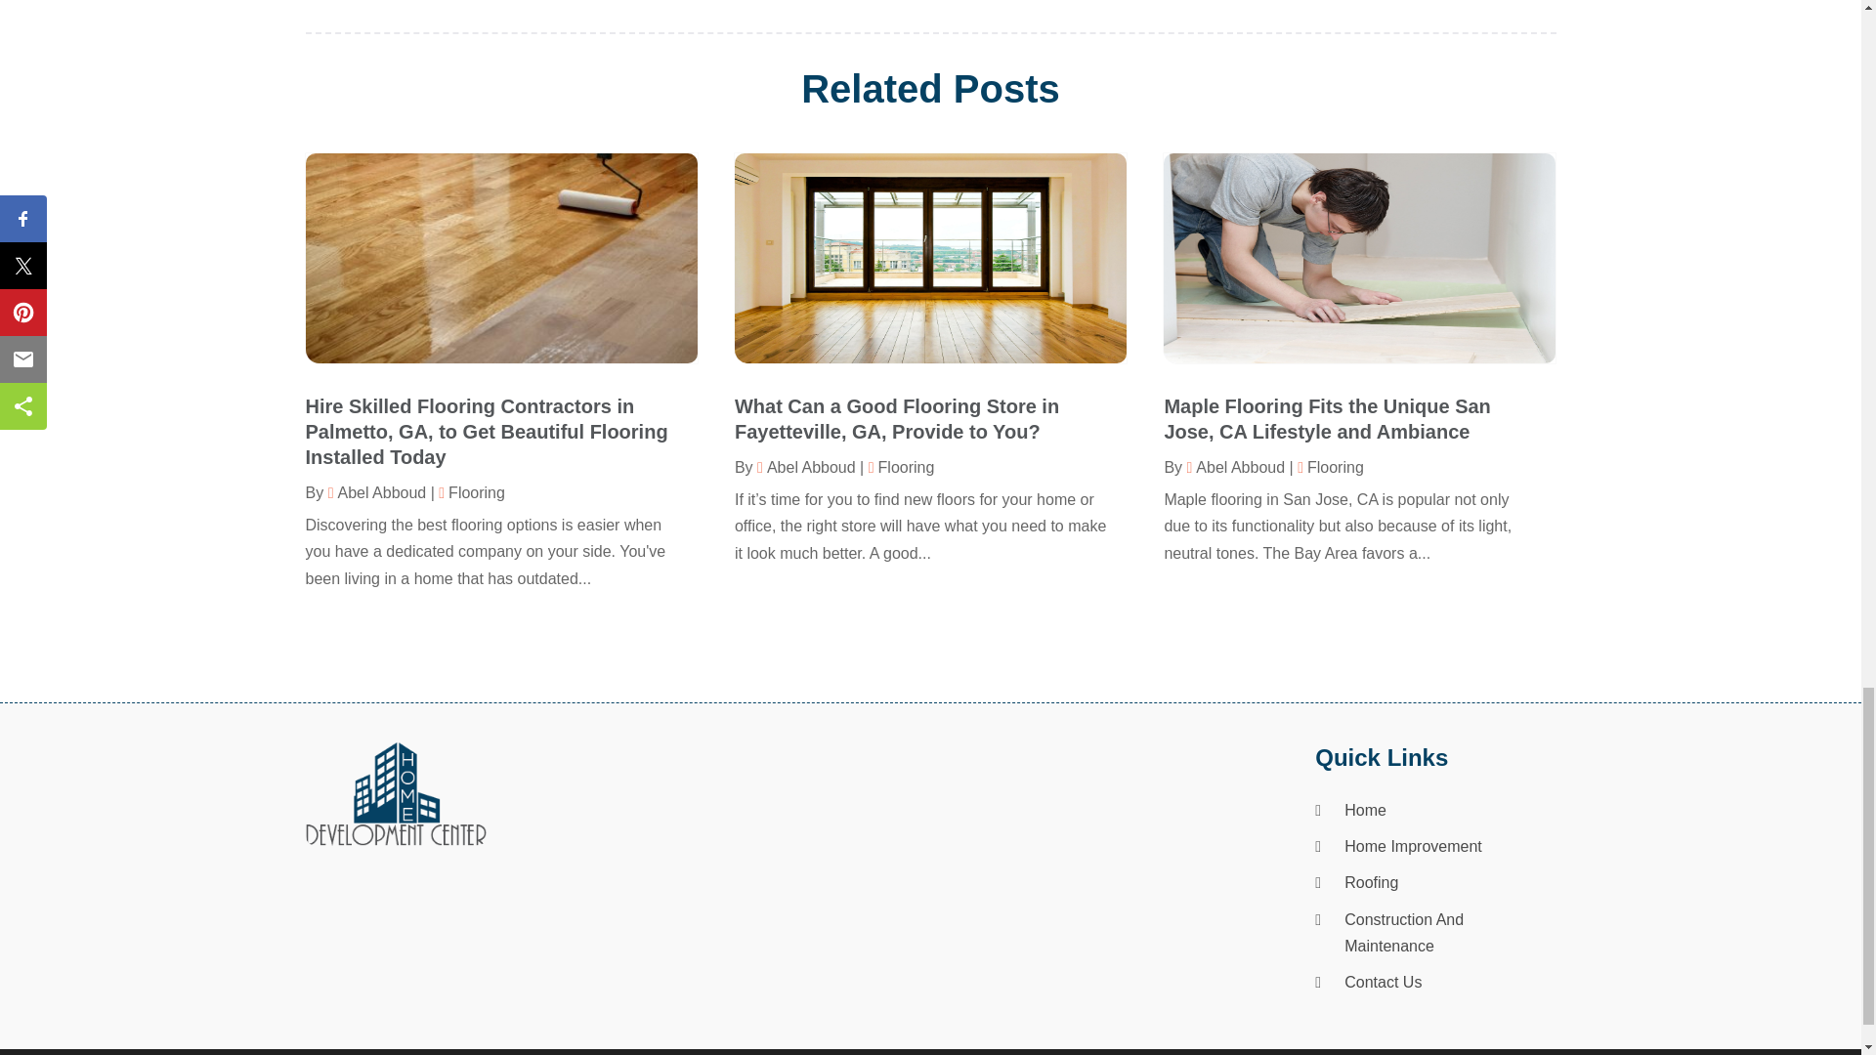 This screenshot has height=1055, width=1876. Describe the element at coordinates (806, 467) in the screenshot. I see `Posts by Abel Abboud` at that location.